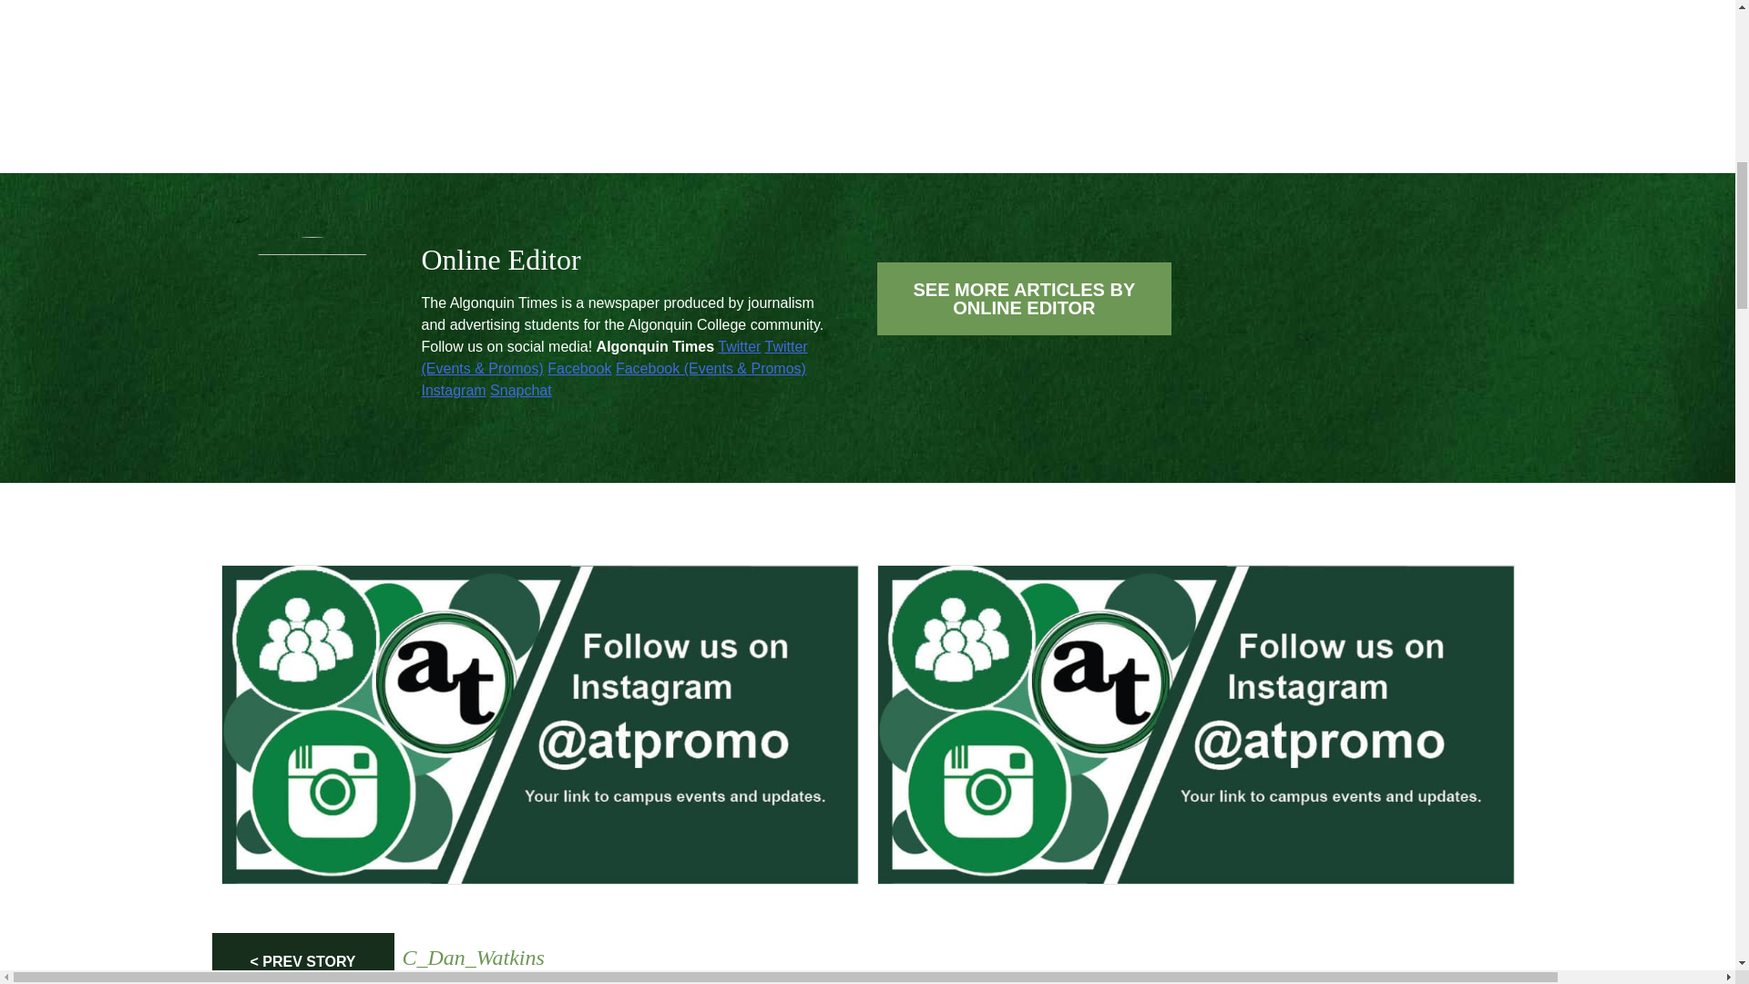 This screenshot has height=984, width=1749. I want to click on Facebook, so click(454, 390).